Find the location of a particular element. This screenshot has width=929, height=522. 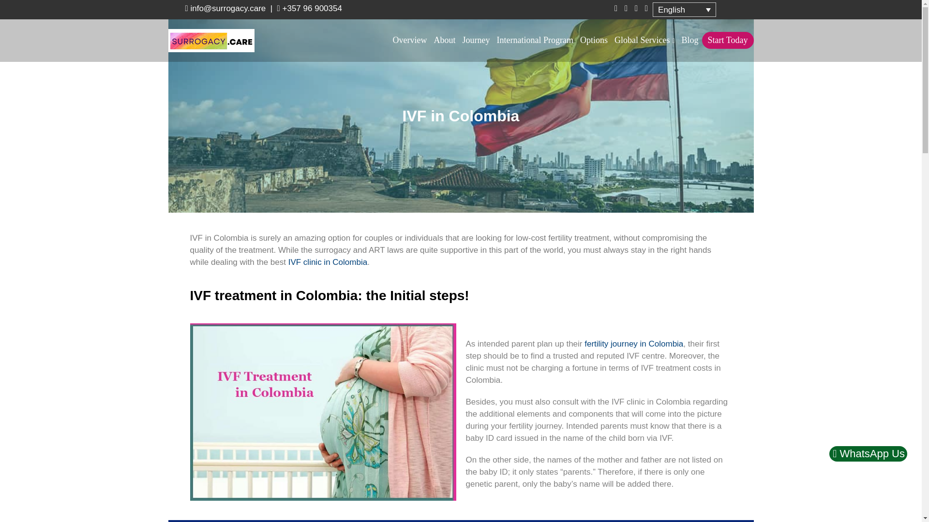

Global Services is located at coordinates (644, 40).